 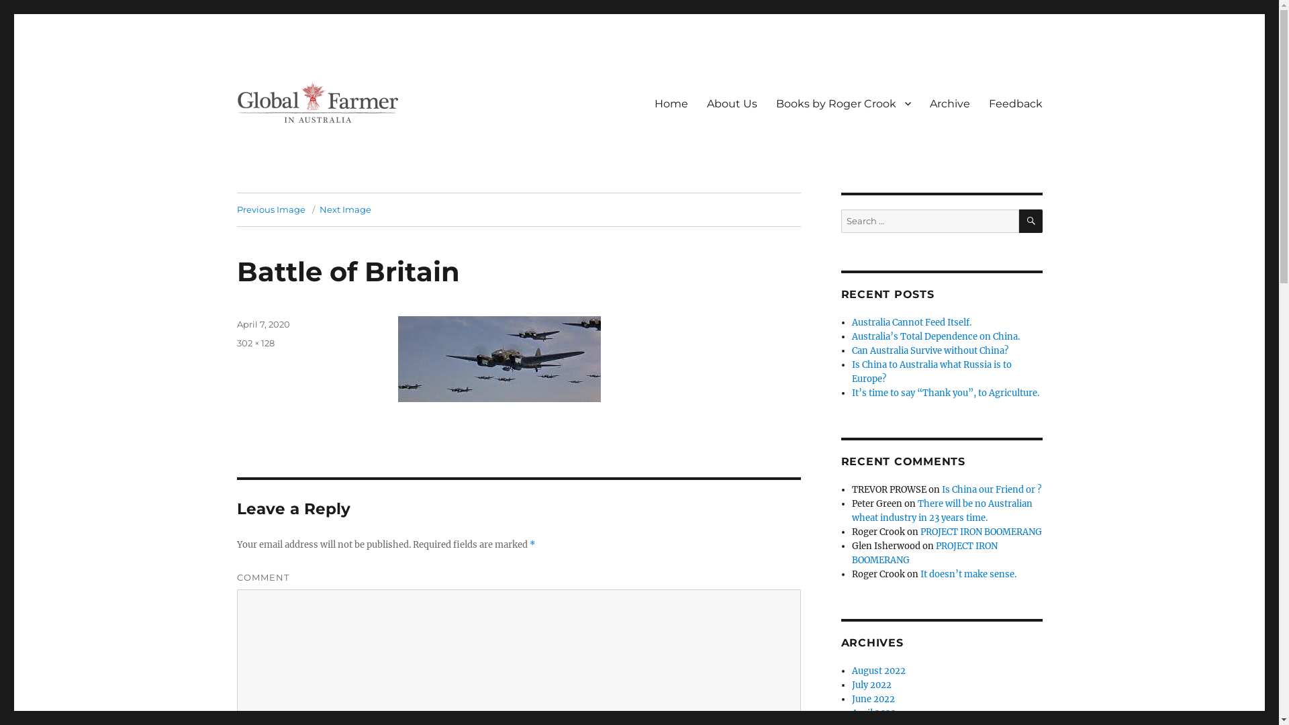 What do you see at coordinates (871, 685) in the screenshot?
I see `July 2022` at bounding box center [871, 685].